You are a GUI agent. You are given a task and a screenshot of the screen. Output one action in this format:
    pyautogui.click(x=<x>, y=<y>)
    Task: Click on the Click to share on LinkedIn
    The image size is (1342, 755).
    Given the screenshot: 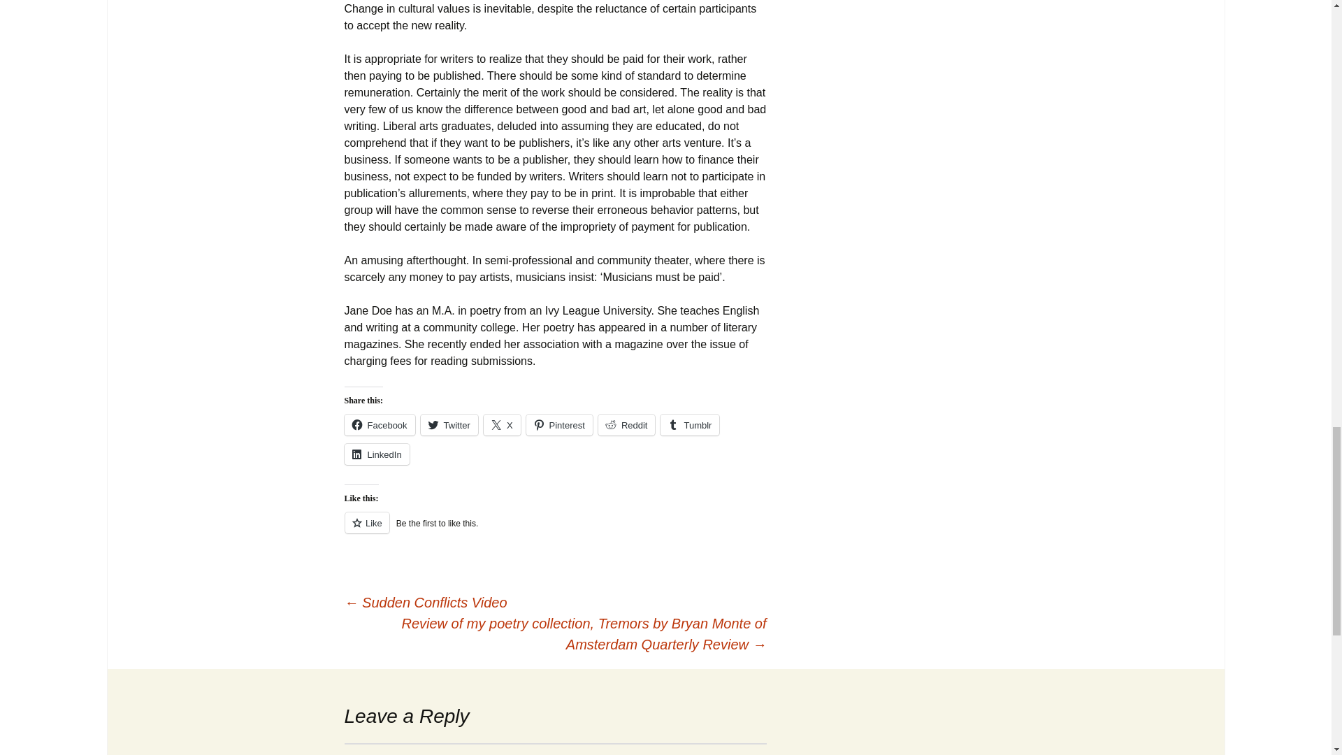 What is the action you would take?
    pyautogui.click(x=376, y=454)
    